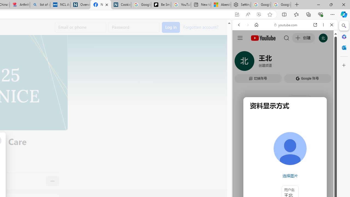 This screenshot has height=197, width=350. I want to click on Music, so click(285, 149).